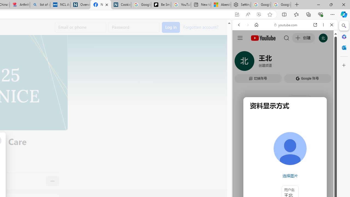 This screenshot has height=197, width=350. I want to click on Music, so click(285, 149).